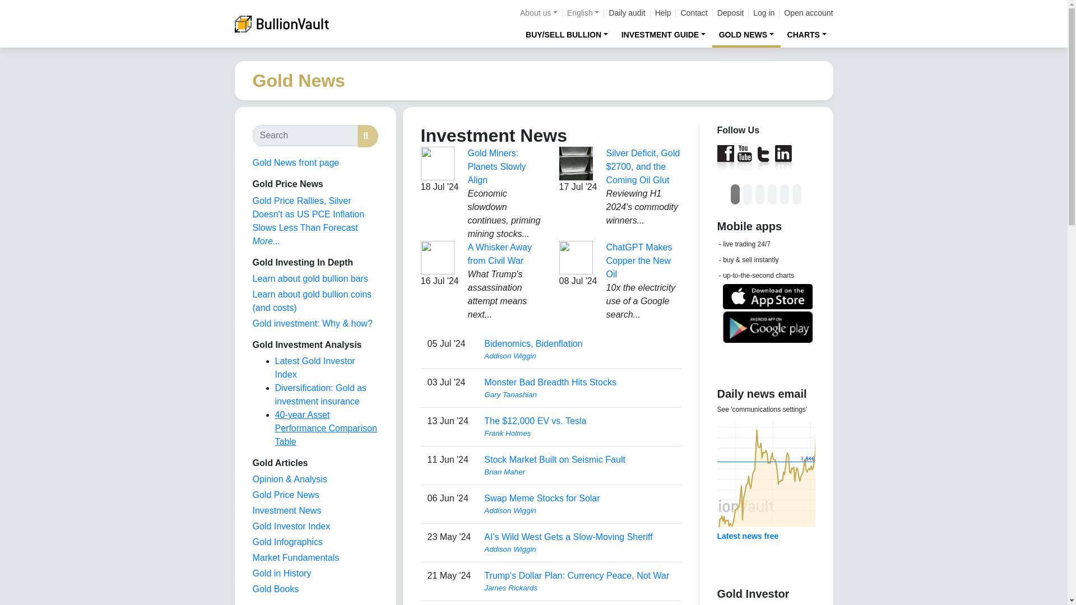  What do you see at coordinates (693, 13) in the screenshot?
I see `Contact` at bounding box center [693, 13].